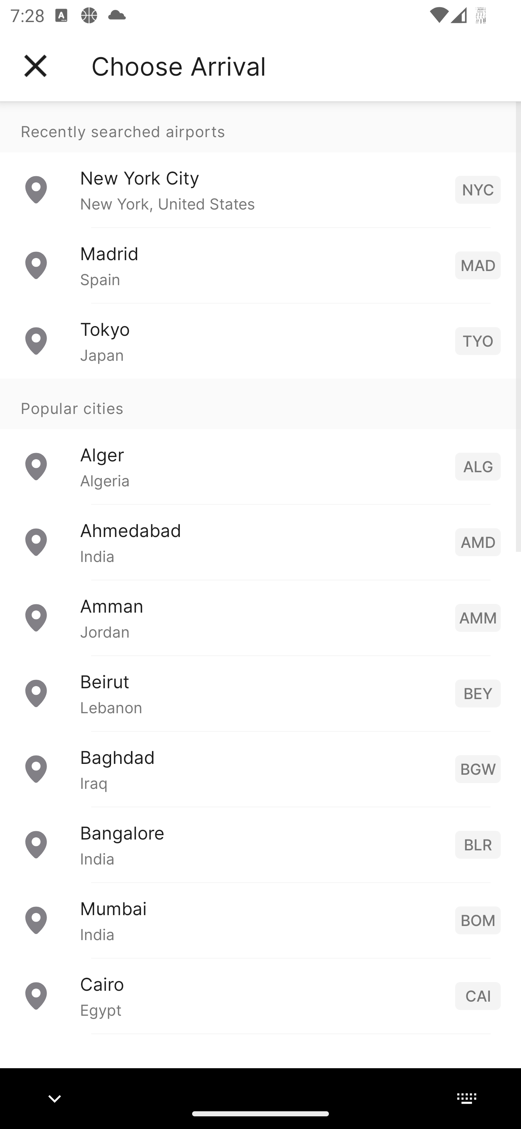 The image size is (521, 1129). What do you see at coordinates (260, 541) in the screenshot?
I see `Ahmedabad India AMD` at bounding box center [260, 541].